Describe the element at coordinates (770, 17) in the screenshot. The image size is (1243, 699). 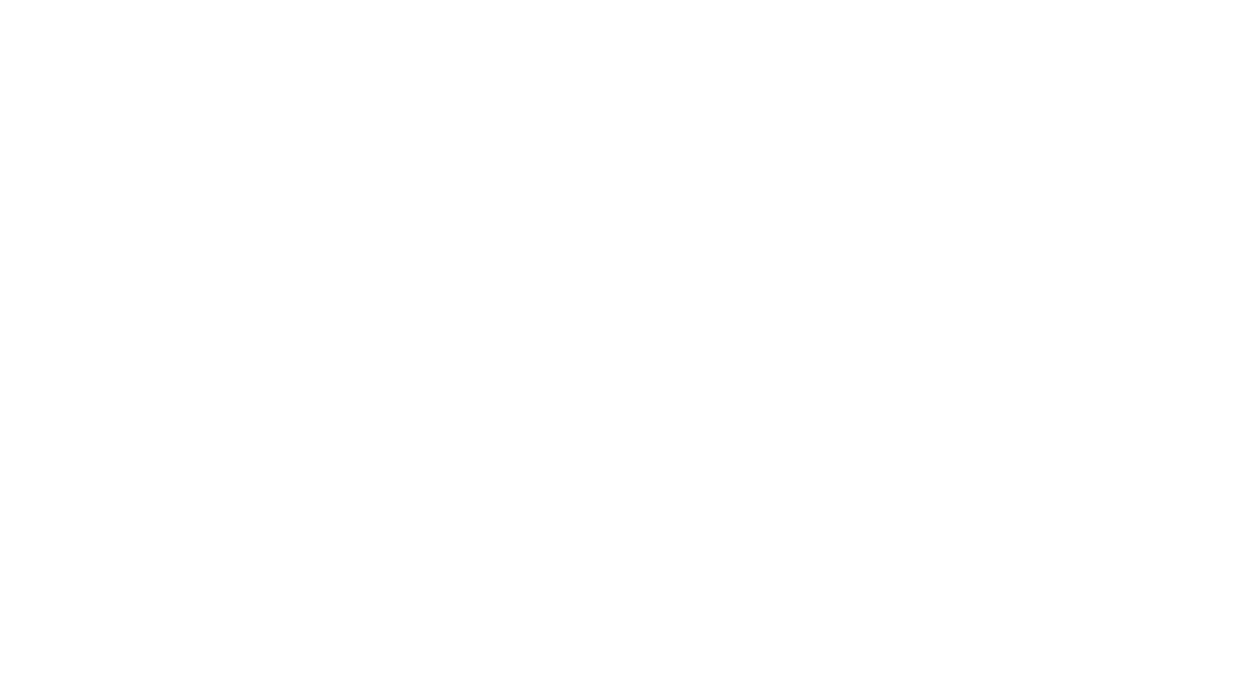
I see `New tab` at that location.